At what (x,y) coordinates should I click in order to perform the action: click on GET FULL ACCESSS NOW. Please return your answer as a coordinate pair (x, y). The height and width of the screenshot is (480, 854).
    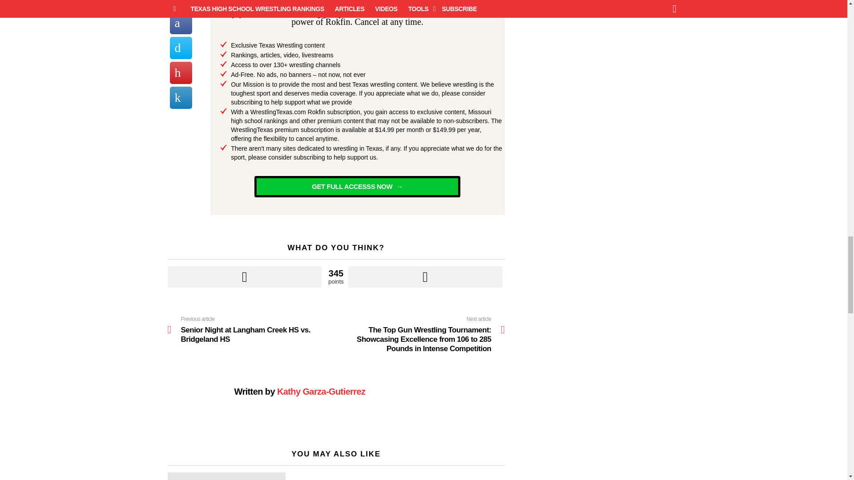
    Looking at the image, I should click on (357, 187).